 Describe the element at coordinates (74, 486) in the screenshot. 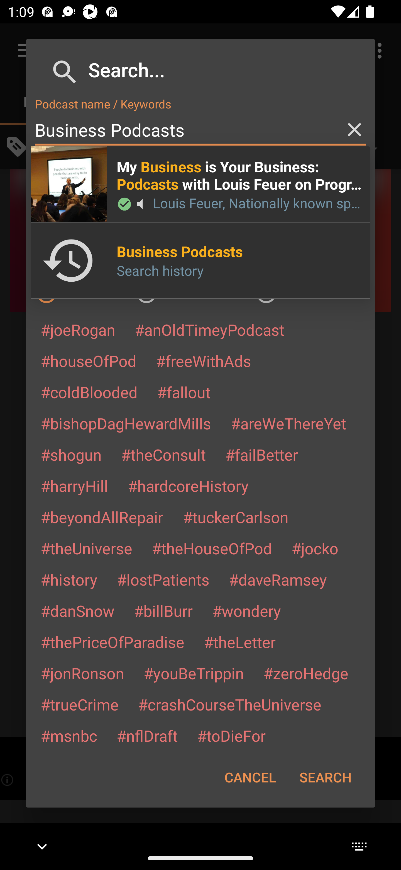

I see `#harryHill` at that location.